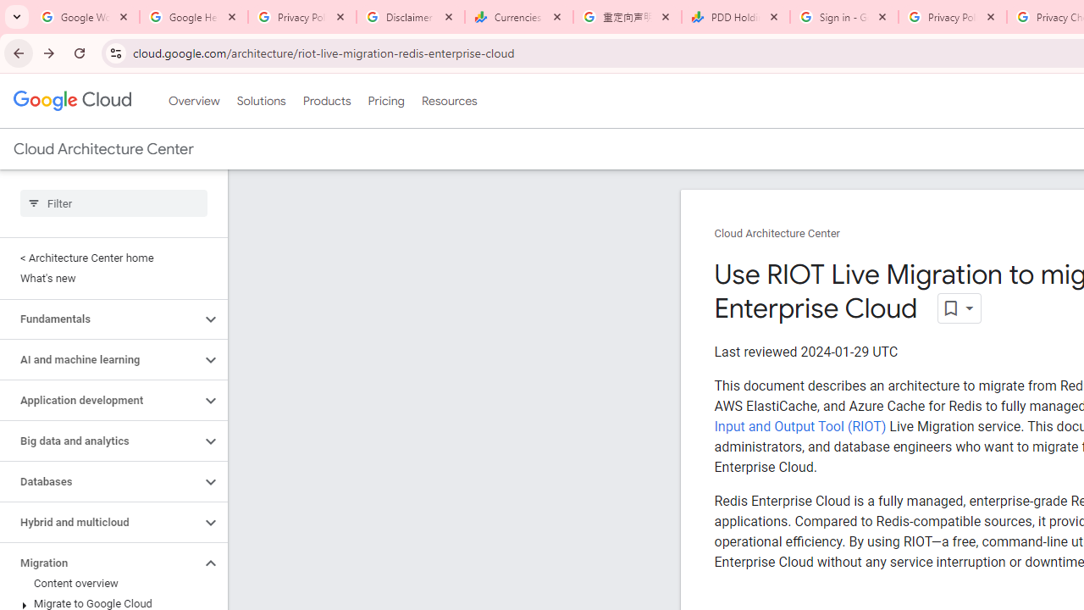  I want to click on Big data and analytics, so click(100, 441).